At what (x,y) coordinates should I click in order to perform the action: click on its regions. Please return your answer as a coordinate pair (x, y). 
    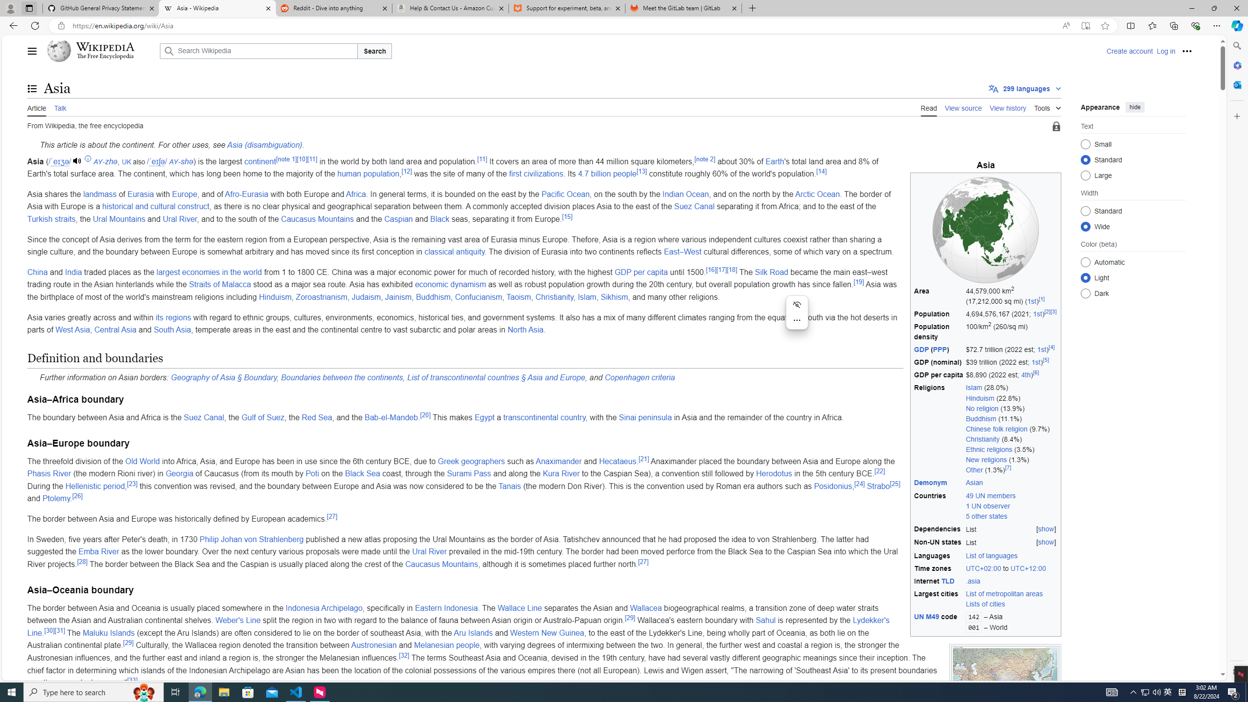
    Looking at the image, I should click on (174, 317).